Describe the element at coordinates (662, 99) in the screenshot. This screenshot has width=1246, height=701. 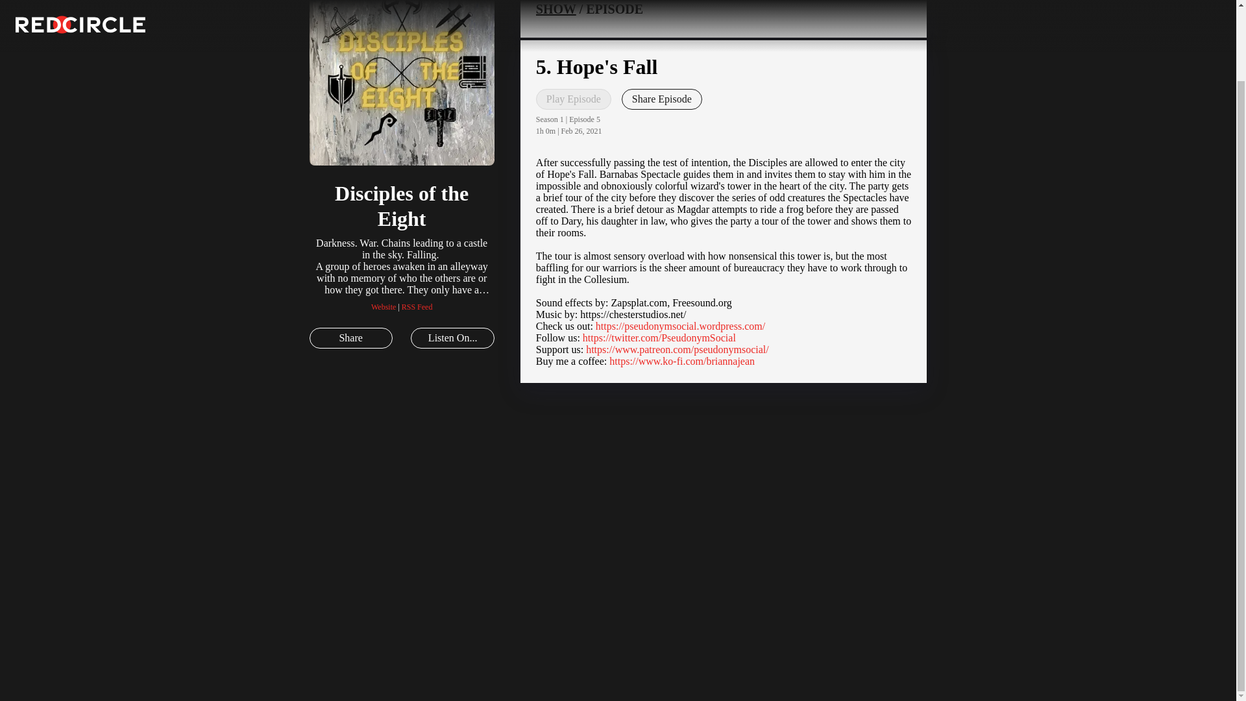
I see `Share Episode` at that location.